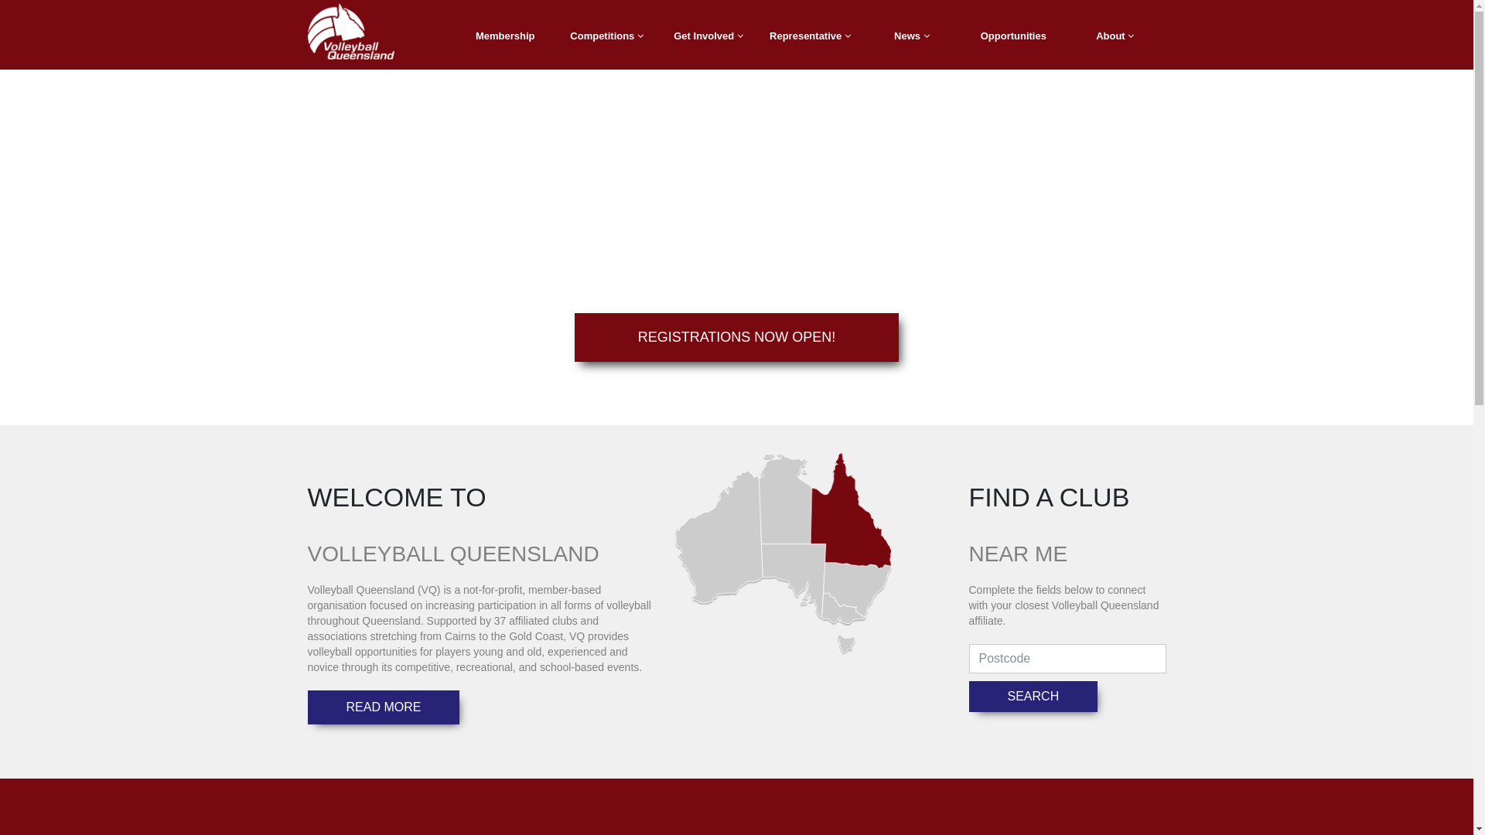 Image resolution: width=1485 pixels, height=835 pixels. Describe the element at coordinates (384, 707) in the screenshot. I see `READ MORE` at that location.